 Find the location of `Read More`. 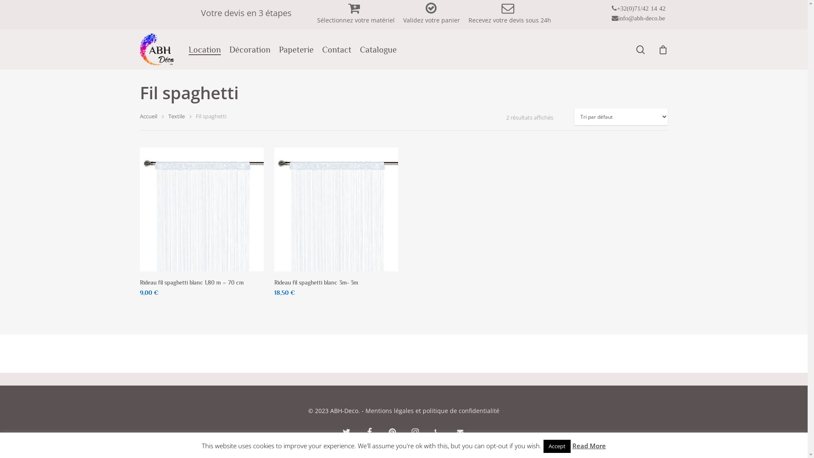

Read More is located at coordinates (589, 446).